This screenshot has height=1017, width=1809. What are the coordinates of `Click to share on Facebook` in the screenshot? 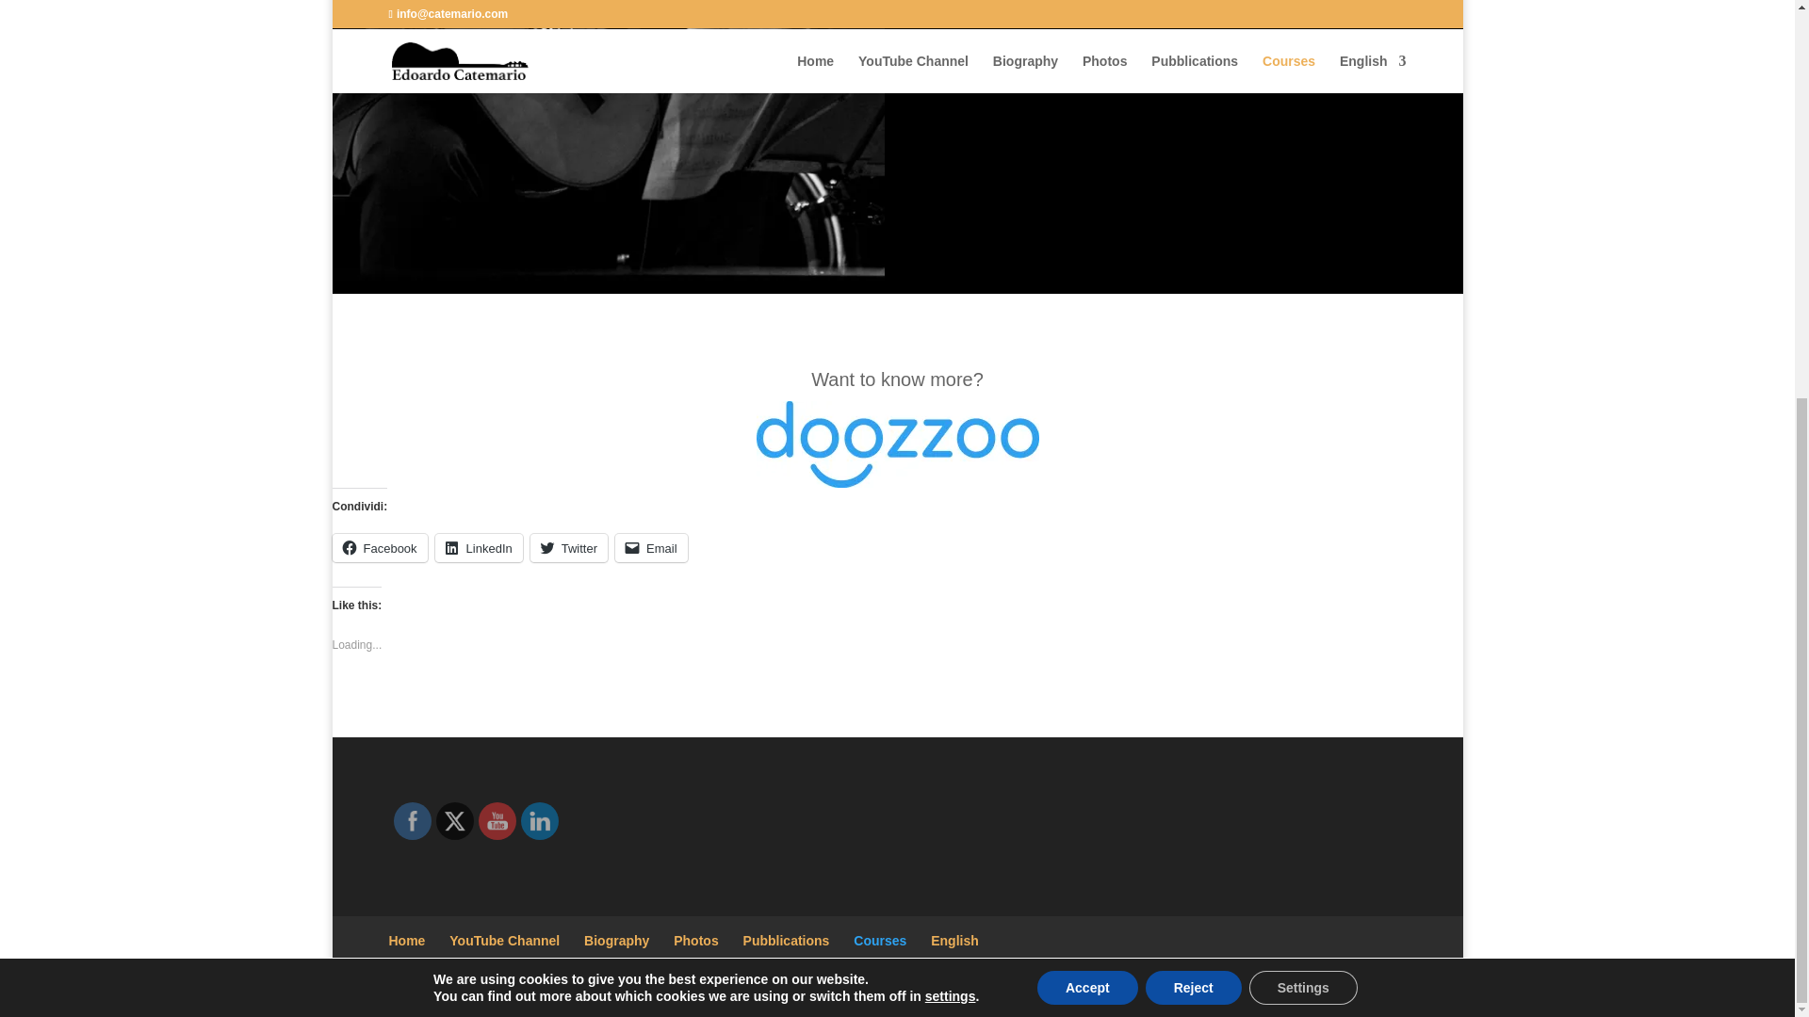 It's located at (379, 548).